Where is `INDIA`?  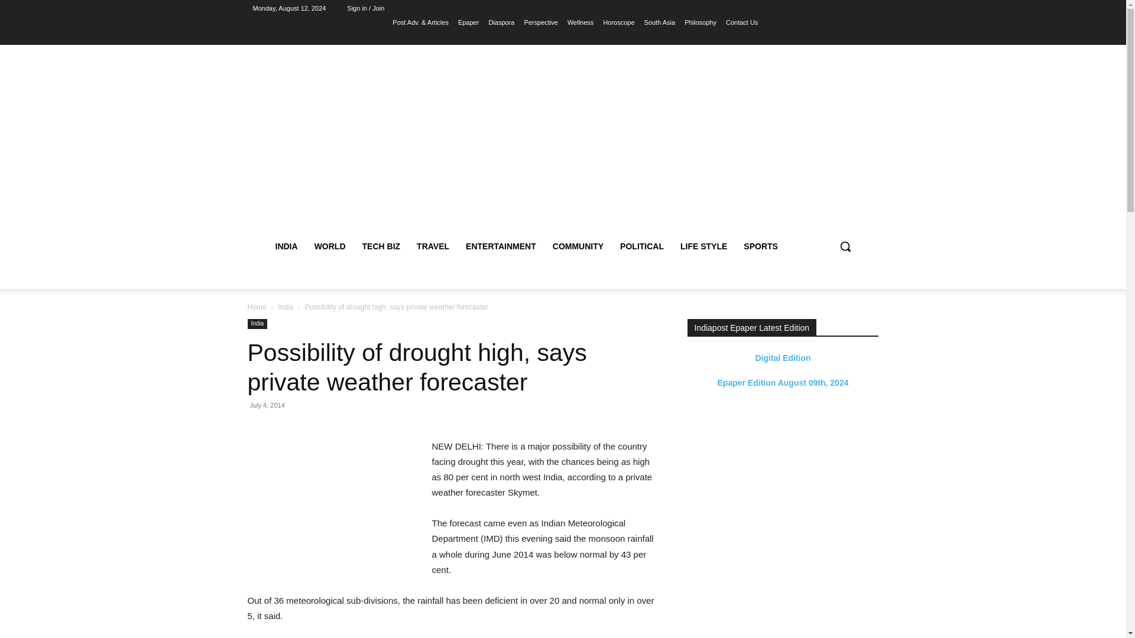 INDIA is located at coordinates (286, 246).